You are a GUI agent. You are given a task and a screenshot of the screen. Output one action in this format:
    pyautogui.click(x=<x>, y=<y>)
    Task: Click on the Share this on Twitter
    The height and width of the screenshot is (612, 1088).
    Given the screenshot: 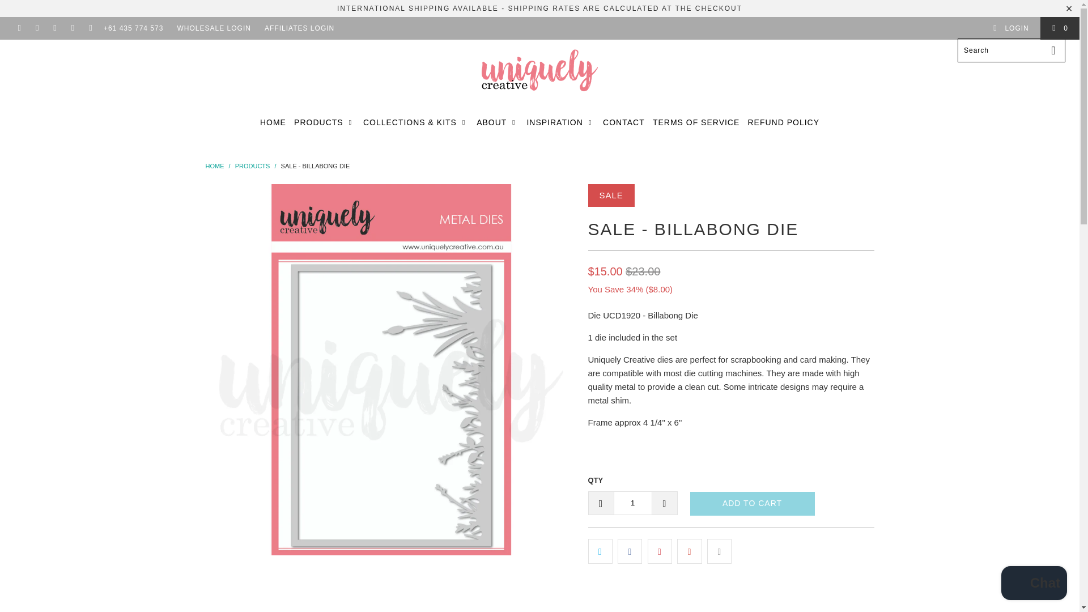 What is the action you would take?
    pyautogui.click(x=600, y=551)
    